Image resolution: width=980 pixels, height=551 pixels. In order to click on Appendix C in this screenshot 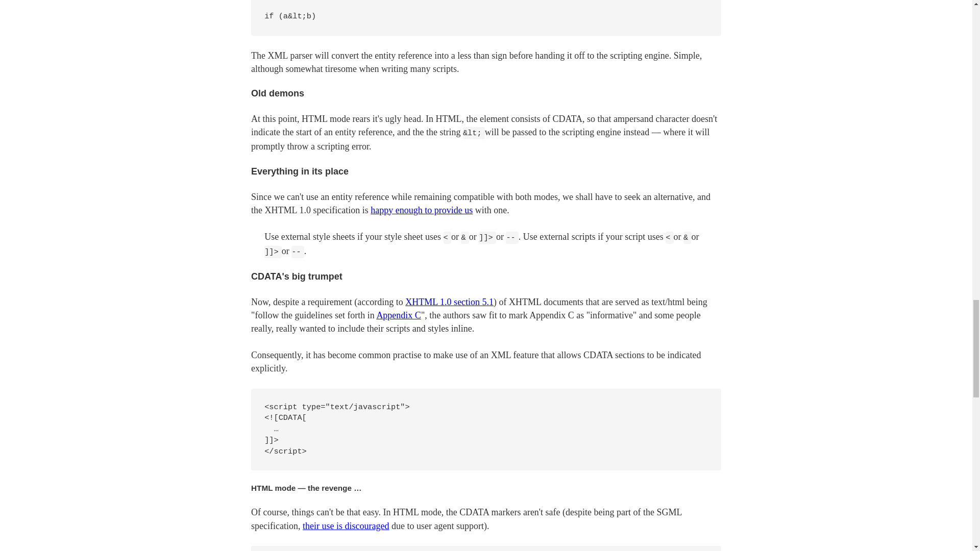, I will do `click(399, 315)`.